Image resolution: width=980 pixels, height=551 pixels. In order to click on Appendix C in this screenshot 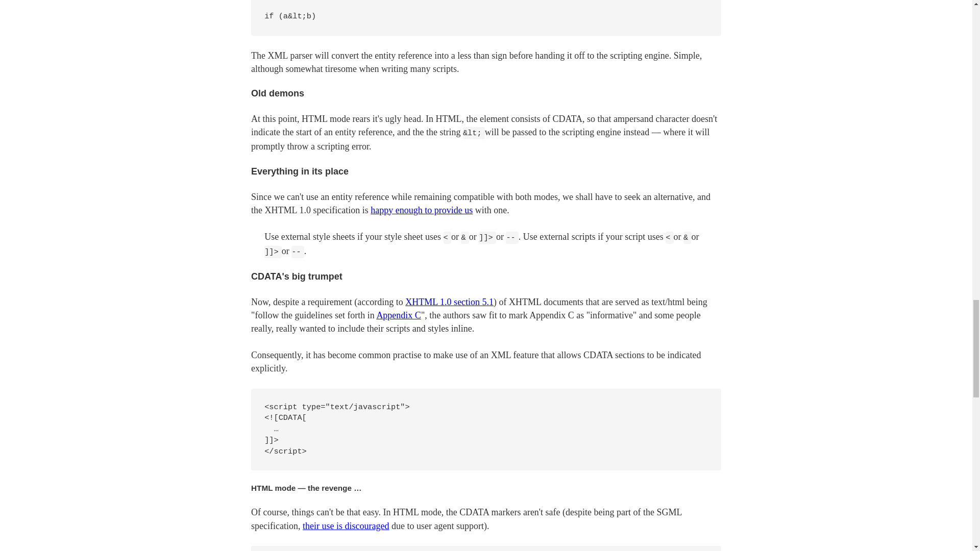, I will do `click(399, 315)`.